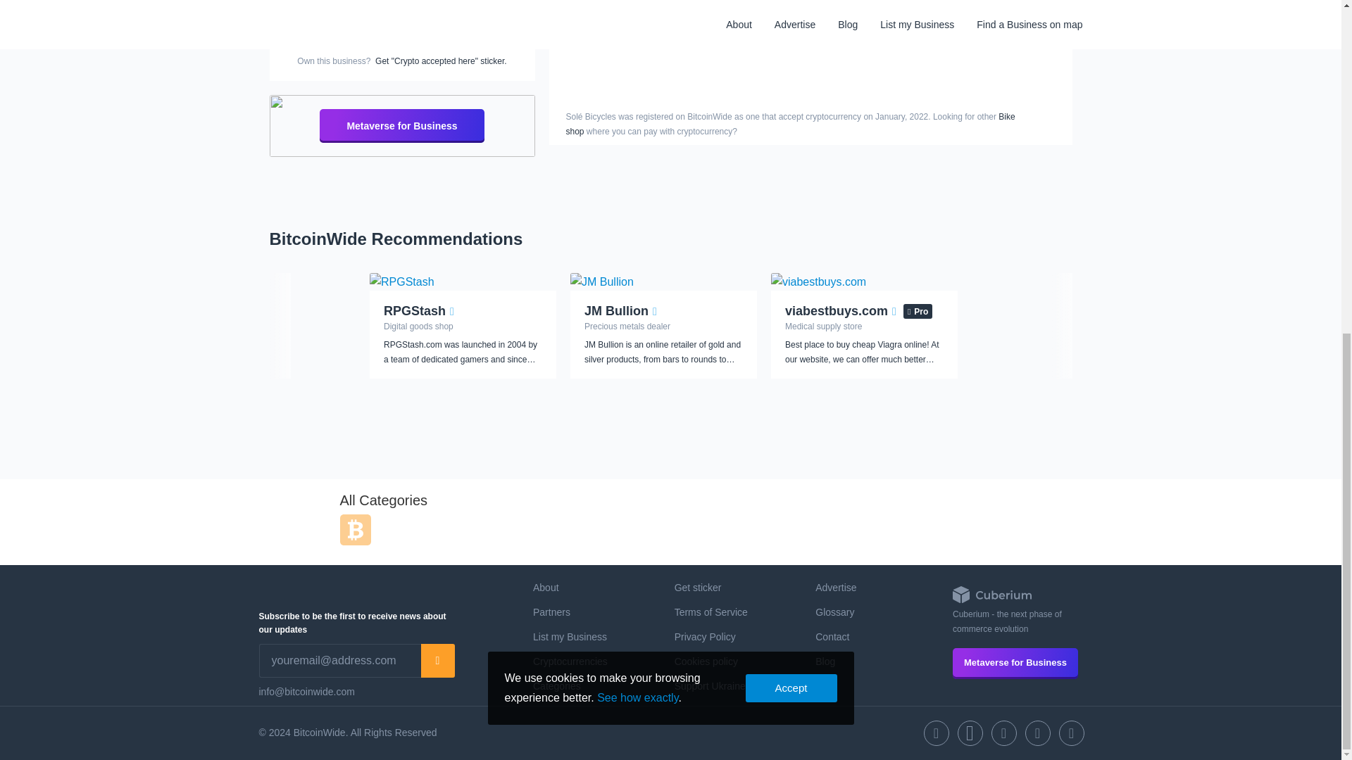 The image size is (1352, 760). I want to click on Route, so click(320, 1).